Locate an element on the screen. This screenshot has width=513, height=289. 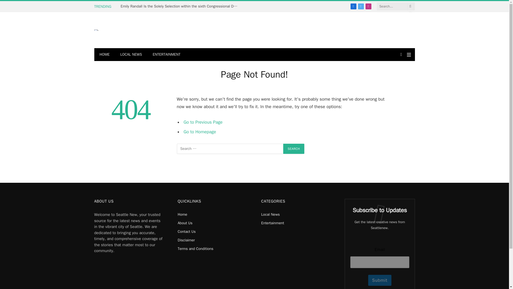
Local News is located at coordinates (270, 214).